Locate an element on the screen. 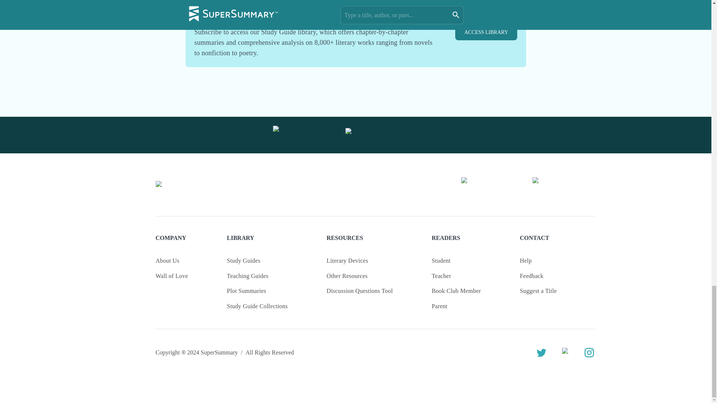 This screenshot has height=403, width=717. Study Guides is located at coordinates (244, 260).